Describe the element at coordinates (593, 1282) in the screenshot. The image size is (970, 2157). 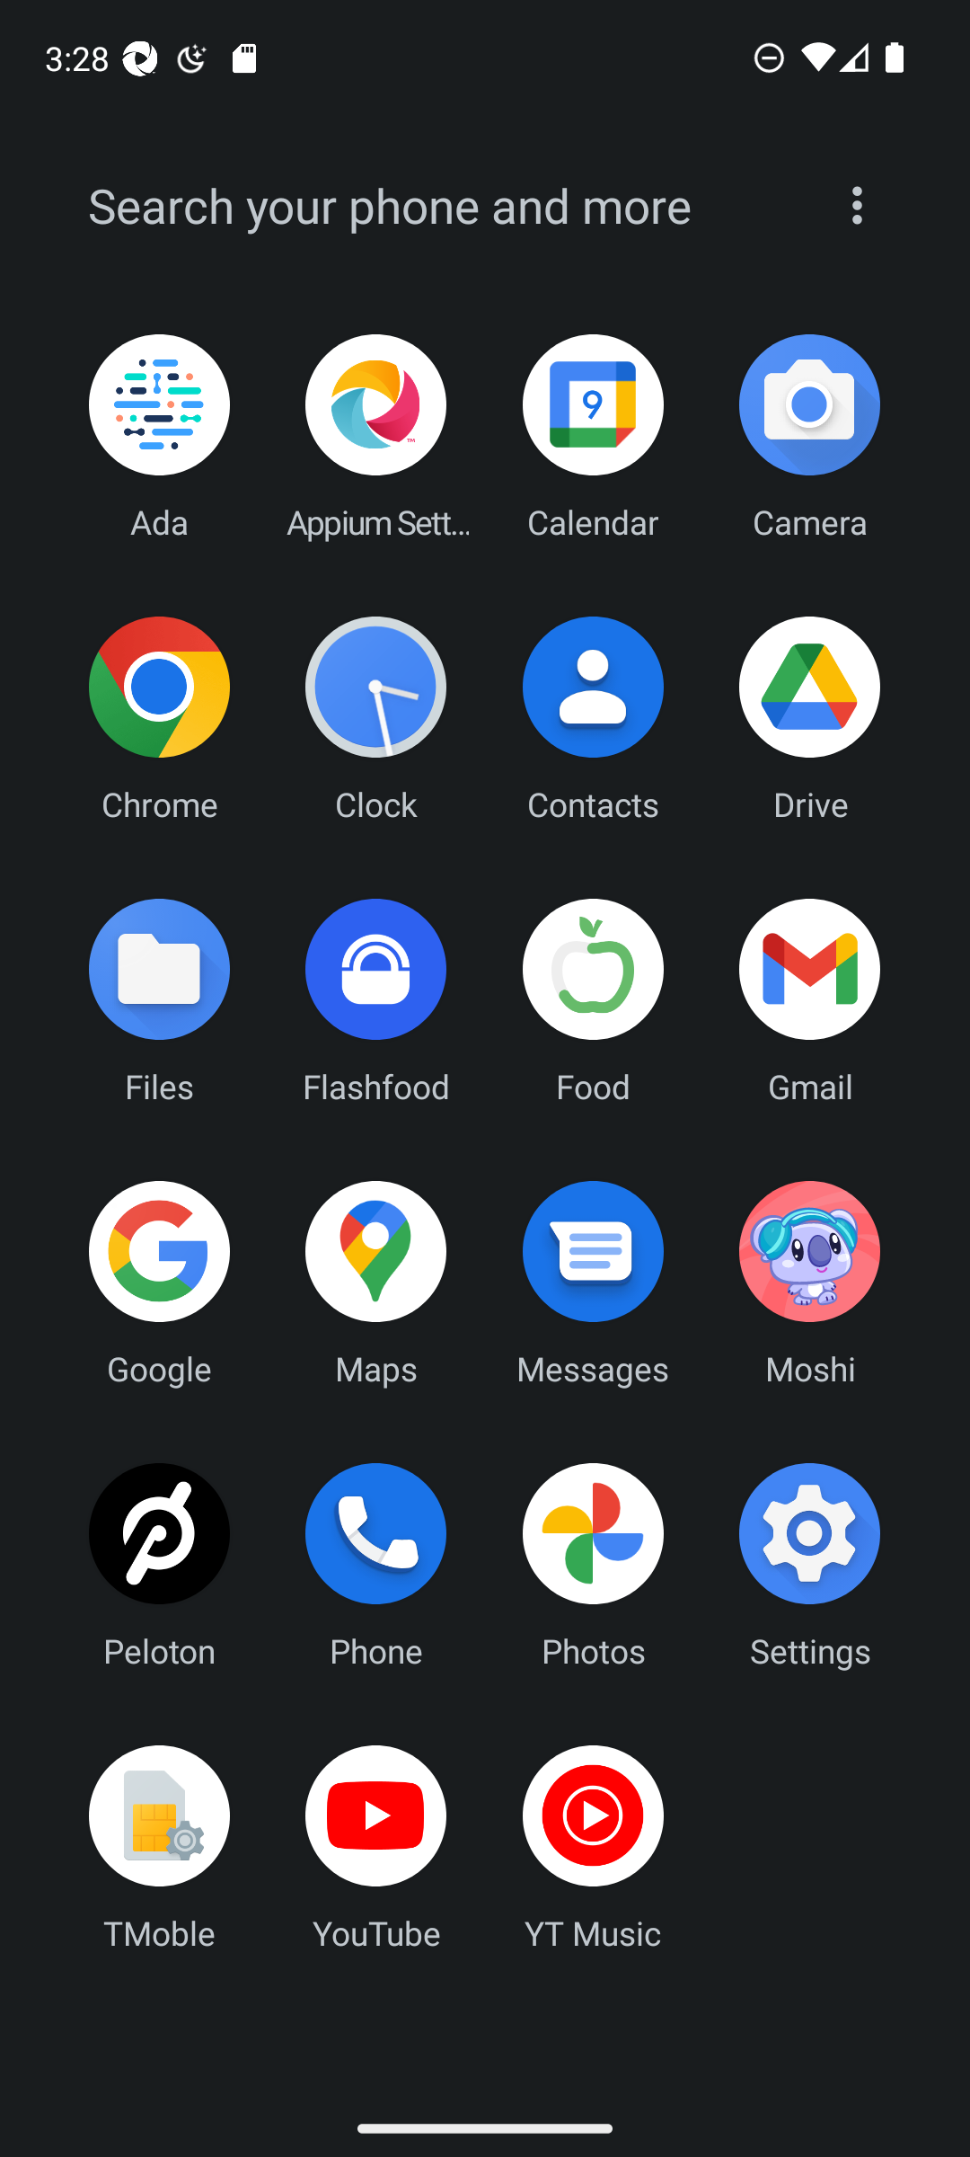
I see `Messages` at that location.